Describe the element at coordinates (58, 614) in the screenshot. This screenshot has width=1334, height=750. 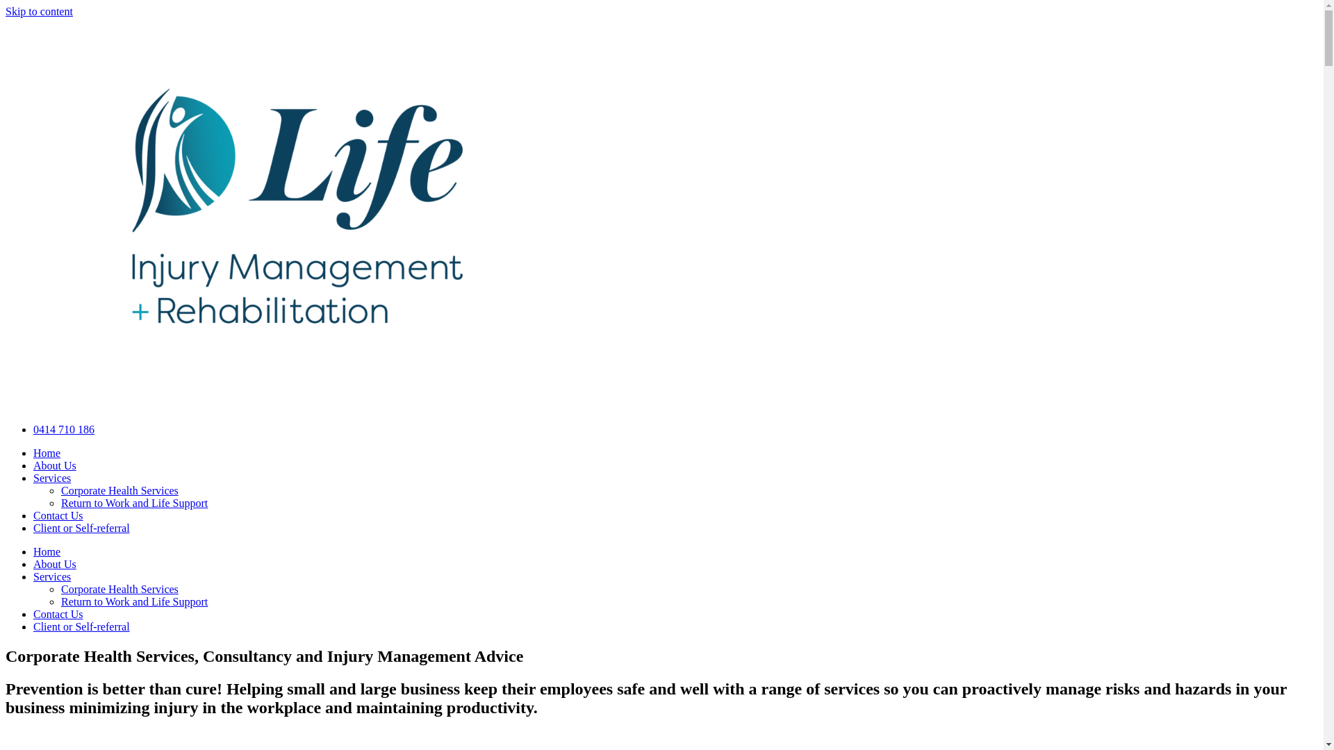
I see `Contact Us` at that location.